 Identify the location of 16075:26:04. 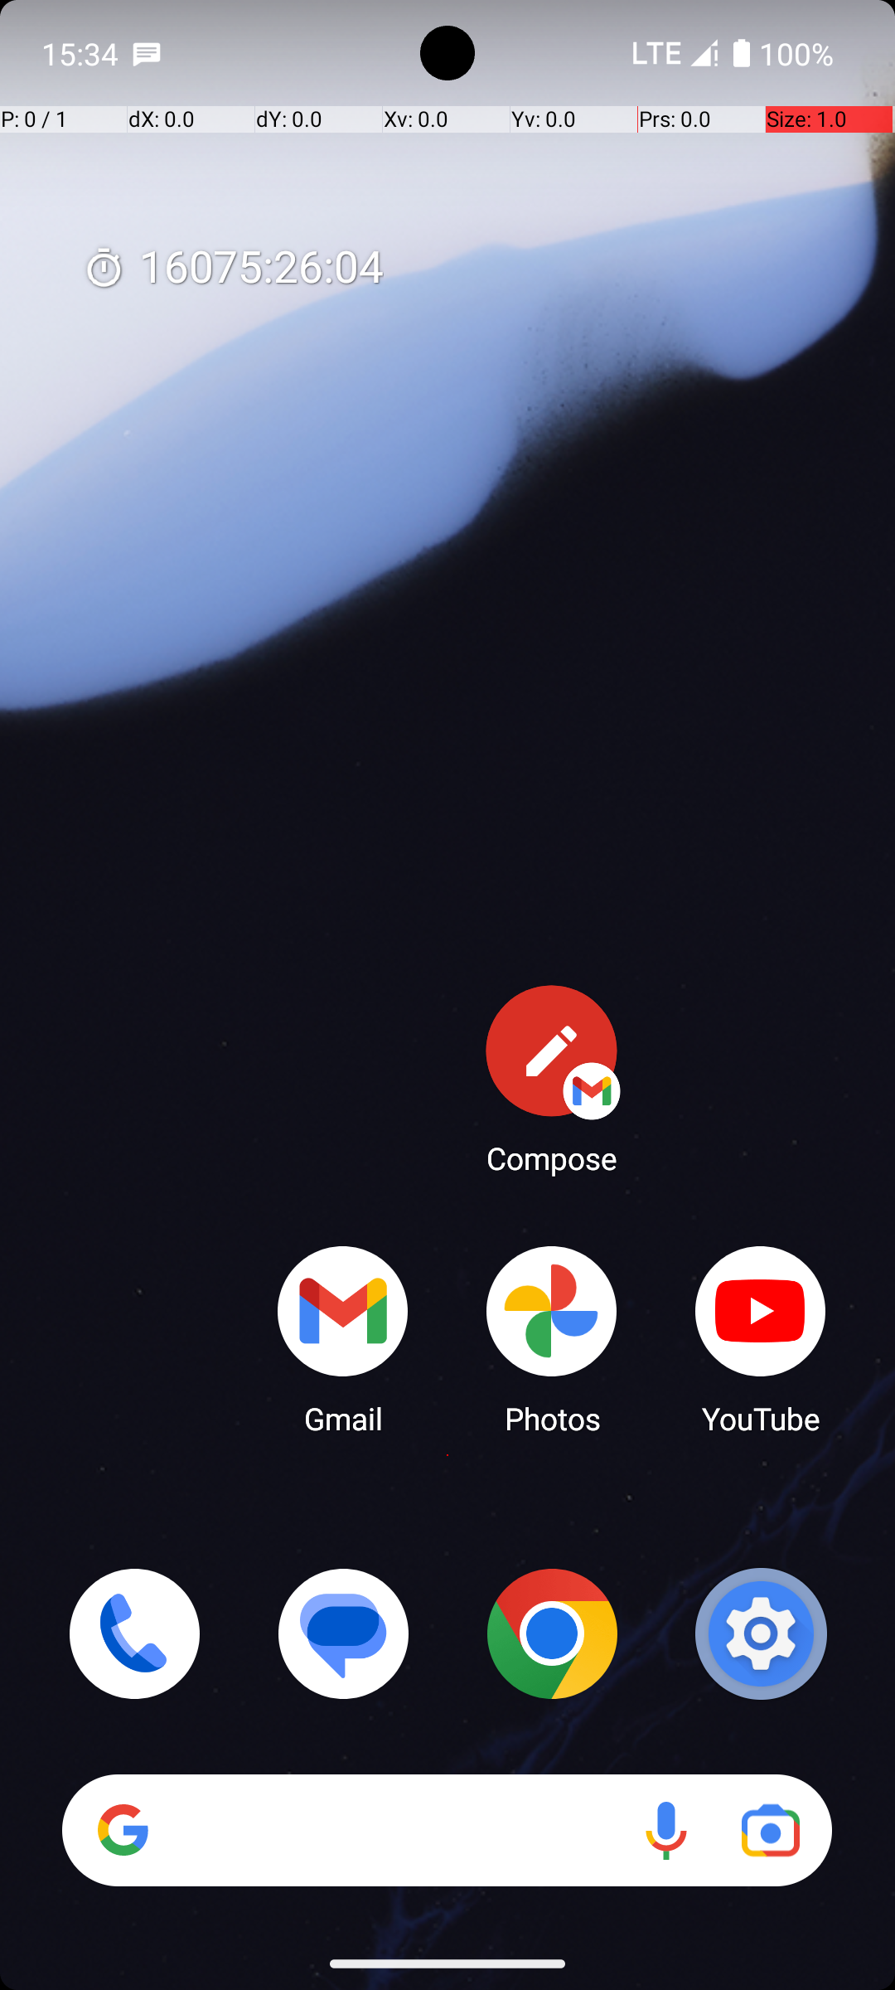
(233, 269).